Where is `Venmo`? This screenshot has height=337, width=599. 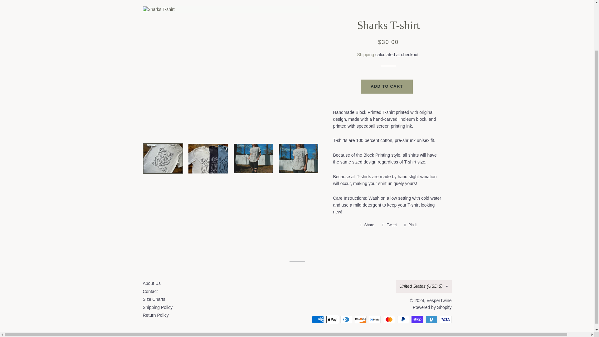
Venmo is located at coordinates (431, 319).